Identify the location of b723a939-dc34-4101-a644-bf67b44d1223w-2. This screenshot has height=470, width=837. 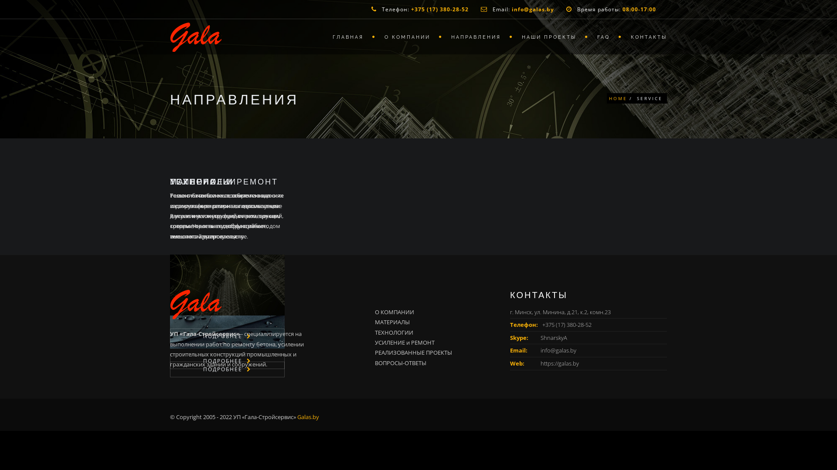
(228, 302).